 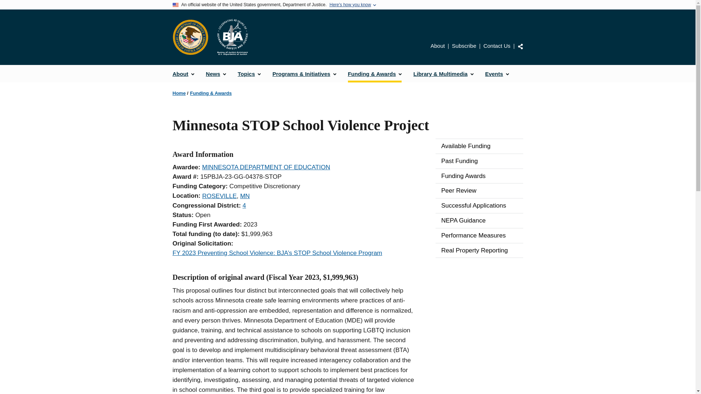 What do you see at coordinates (520, 46) in the screenshot?
I see `Choose a social sharing platform` at bounding box center [520, 46].